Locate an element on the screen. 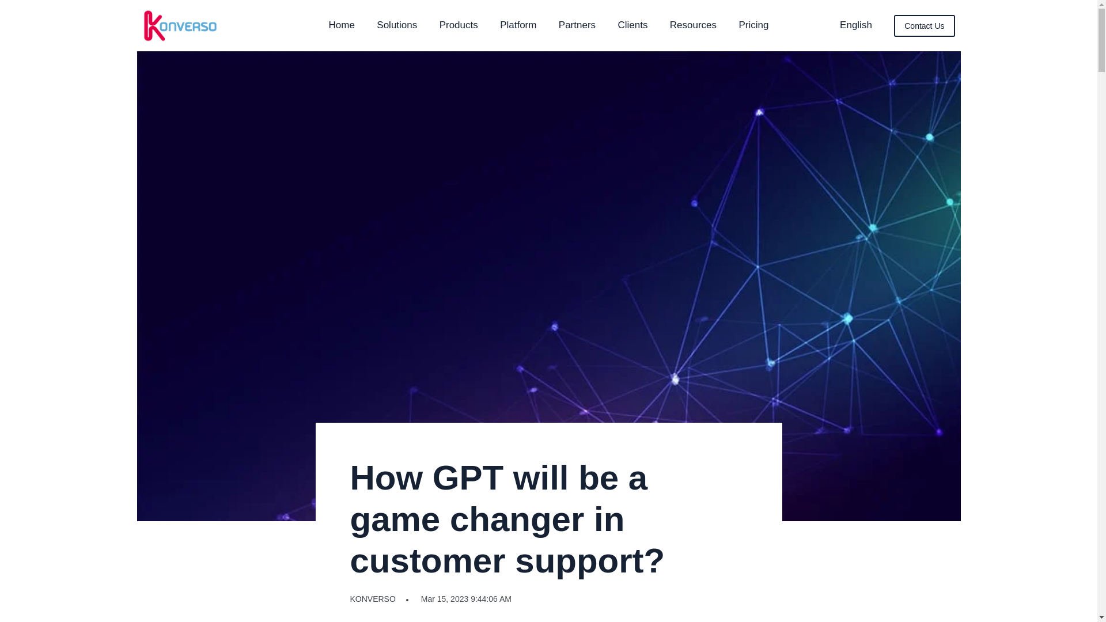 This screenshot has height=622, width=1106. Pricing is located at coordinates (753, 25).